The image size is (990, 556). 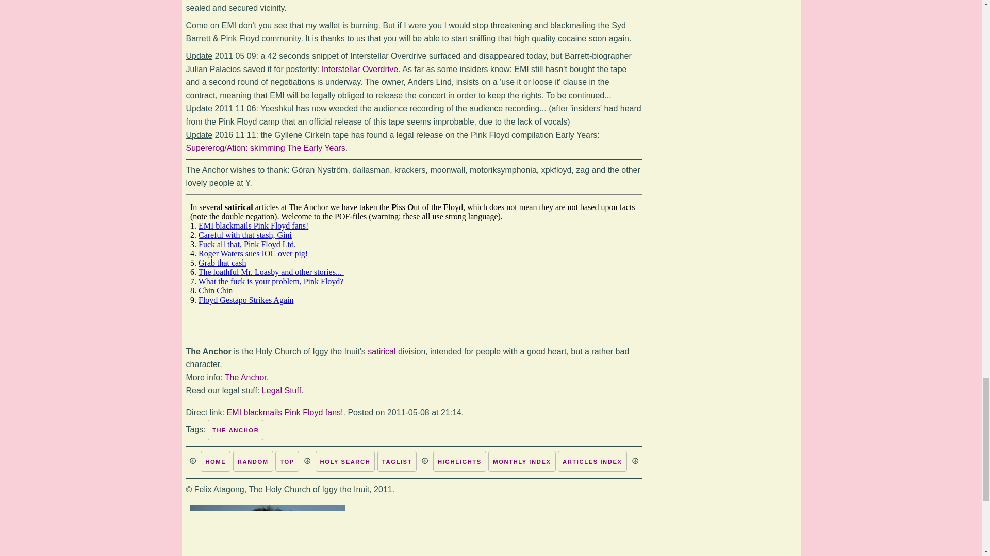 I want to click on TOP, so click(x=287, y=461).